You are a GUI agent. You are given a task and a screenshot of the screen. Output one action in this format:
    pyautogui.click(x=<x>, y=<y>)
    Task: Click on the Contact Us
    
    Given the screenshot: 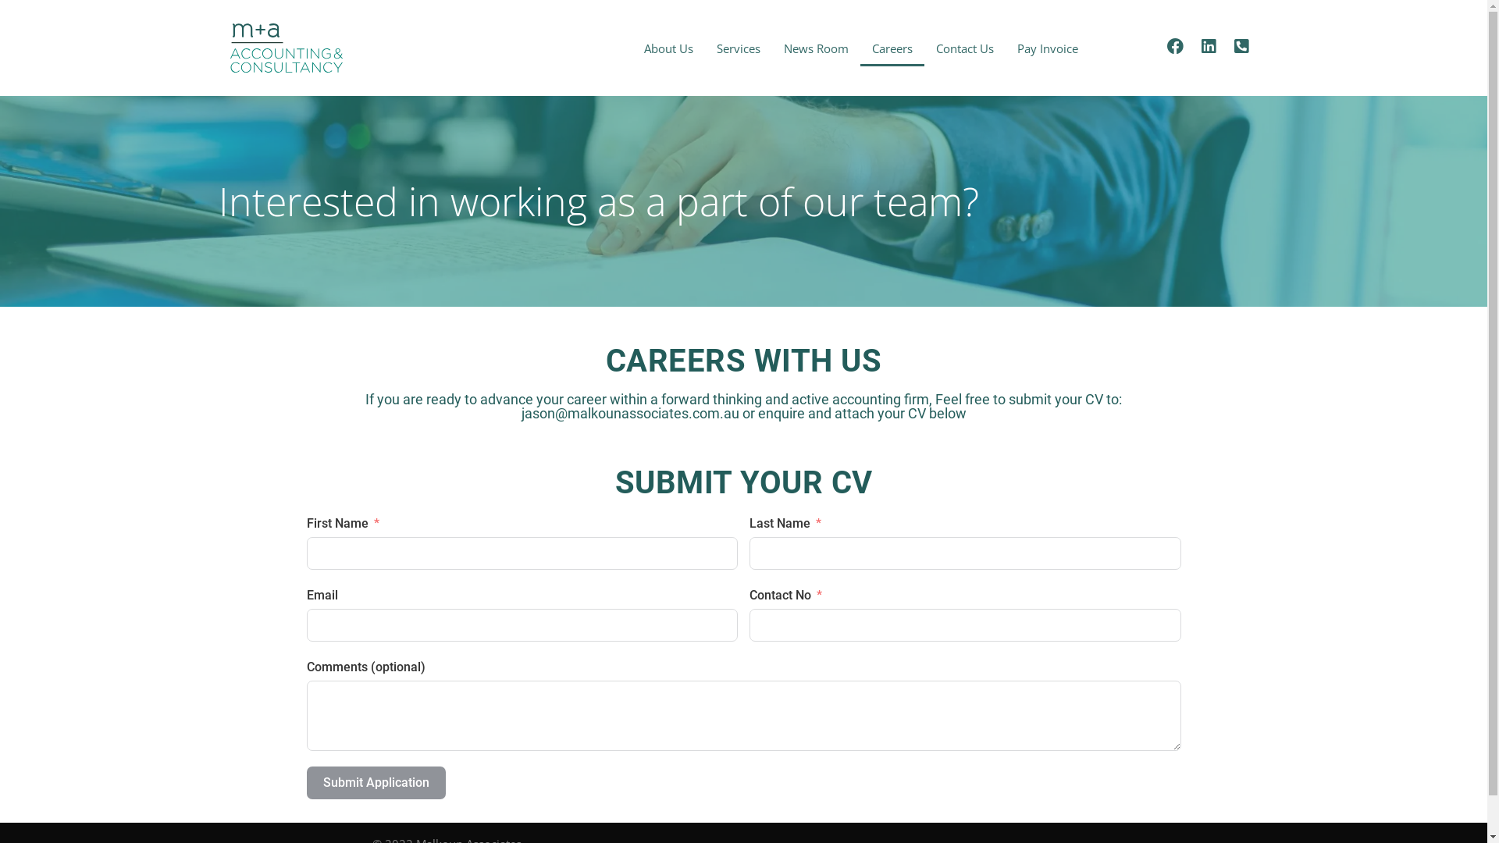 What is the action you would take?
    pyautogui.click(x=965, y=48)
    